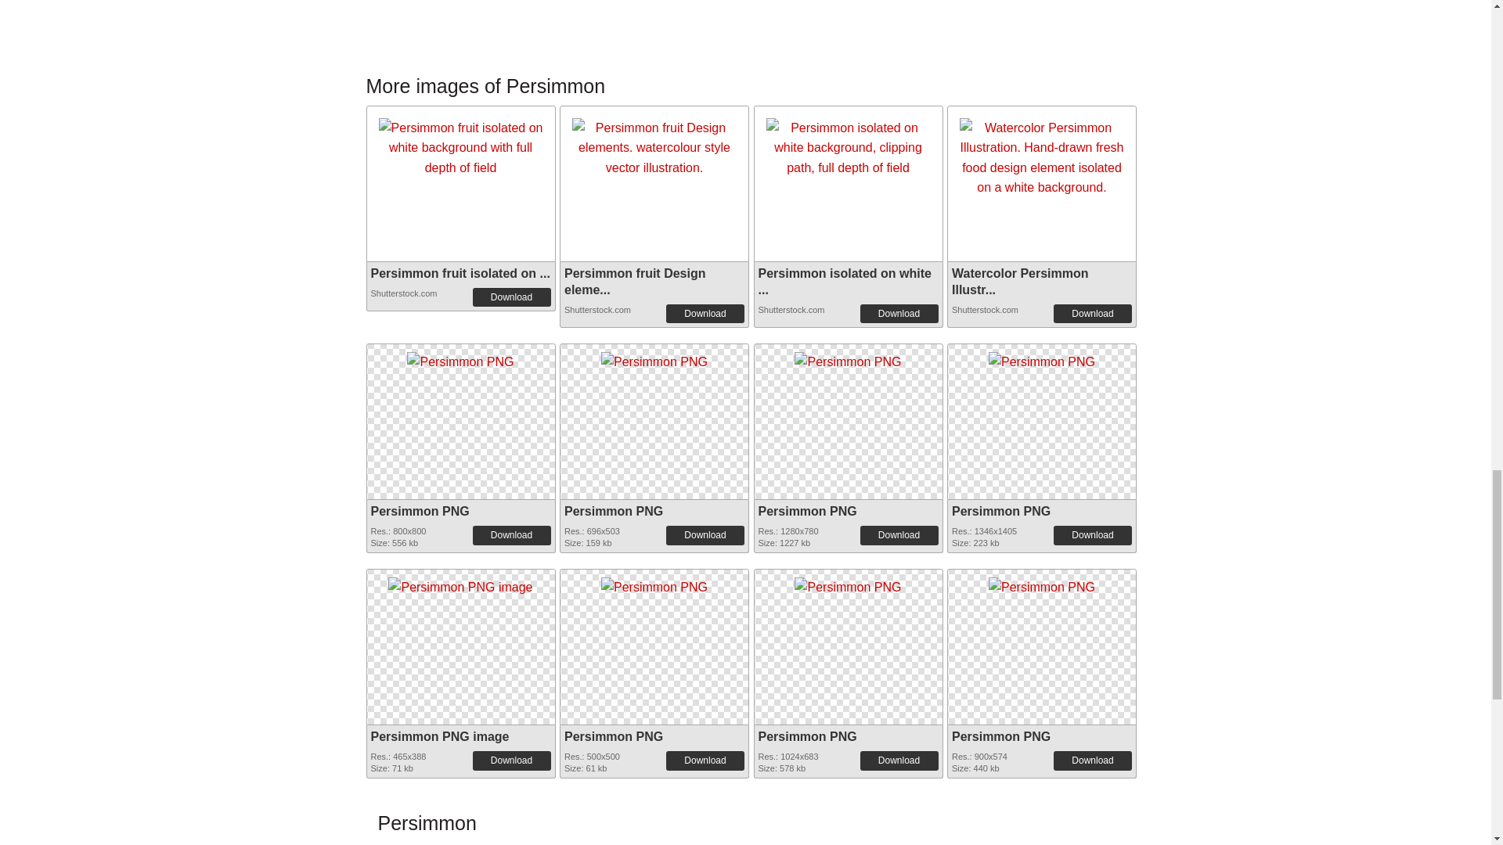 This screenshot has width=1503, height=845. What do you see at coordinates (1092, 534) in the screenshot?
I see `Download` at bounding box center [1092, 534].